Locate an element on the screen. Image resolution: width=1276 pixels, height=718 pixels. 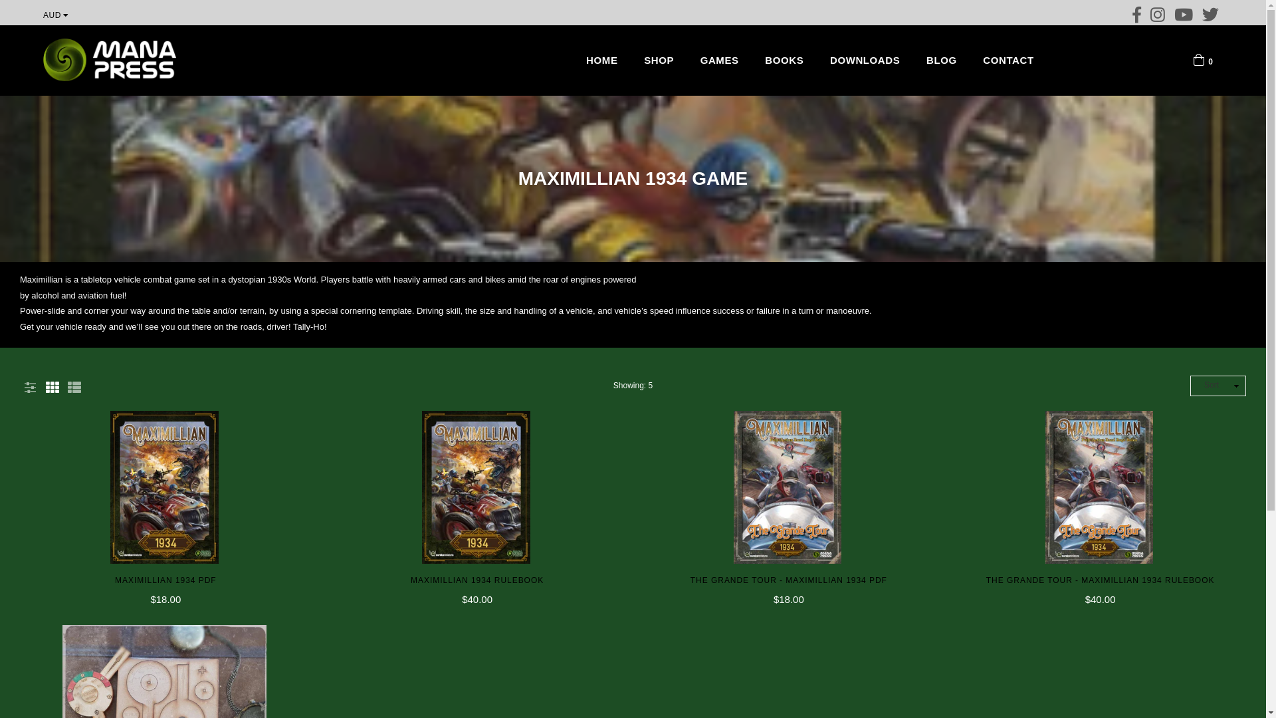
0 is located at coordinates (1203, 59).